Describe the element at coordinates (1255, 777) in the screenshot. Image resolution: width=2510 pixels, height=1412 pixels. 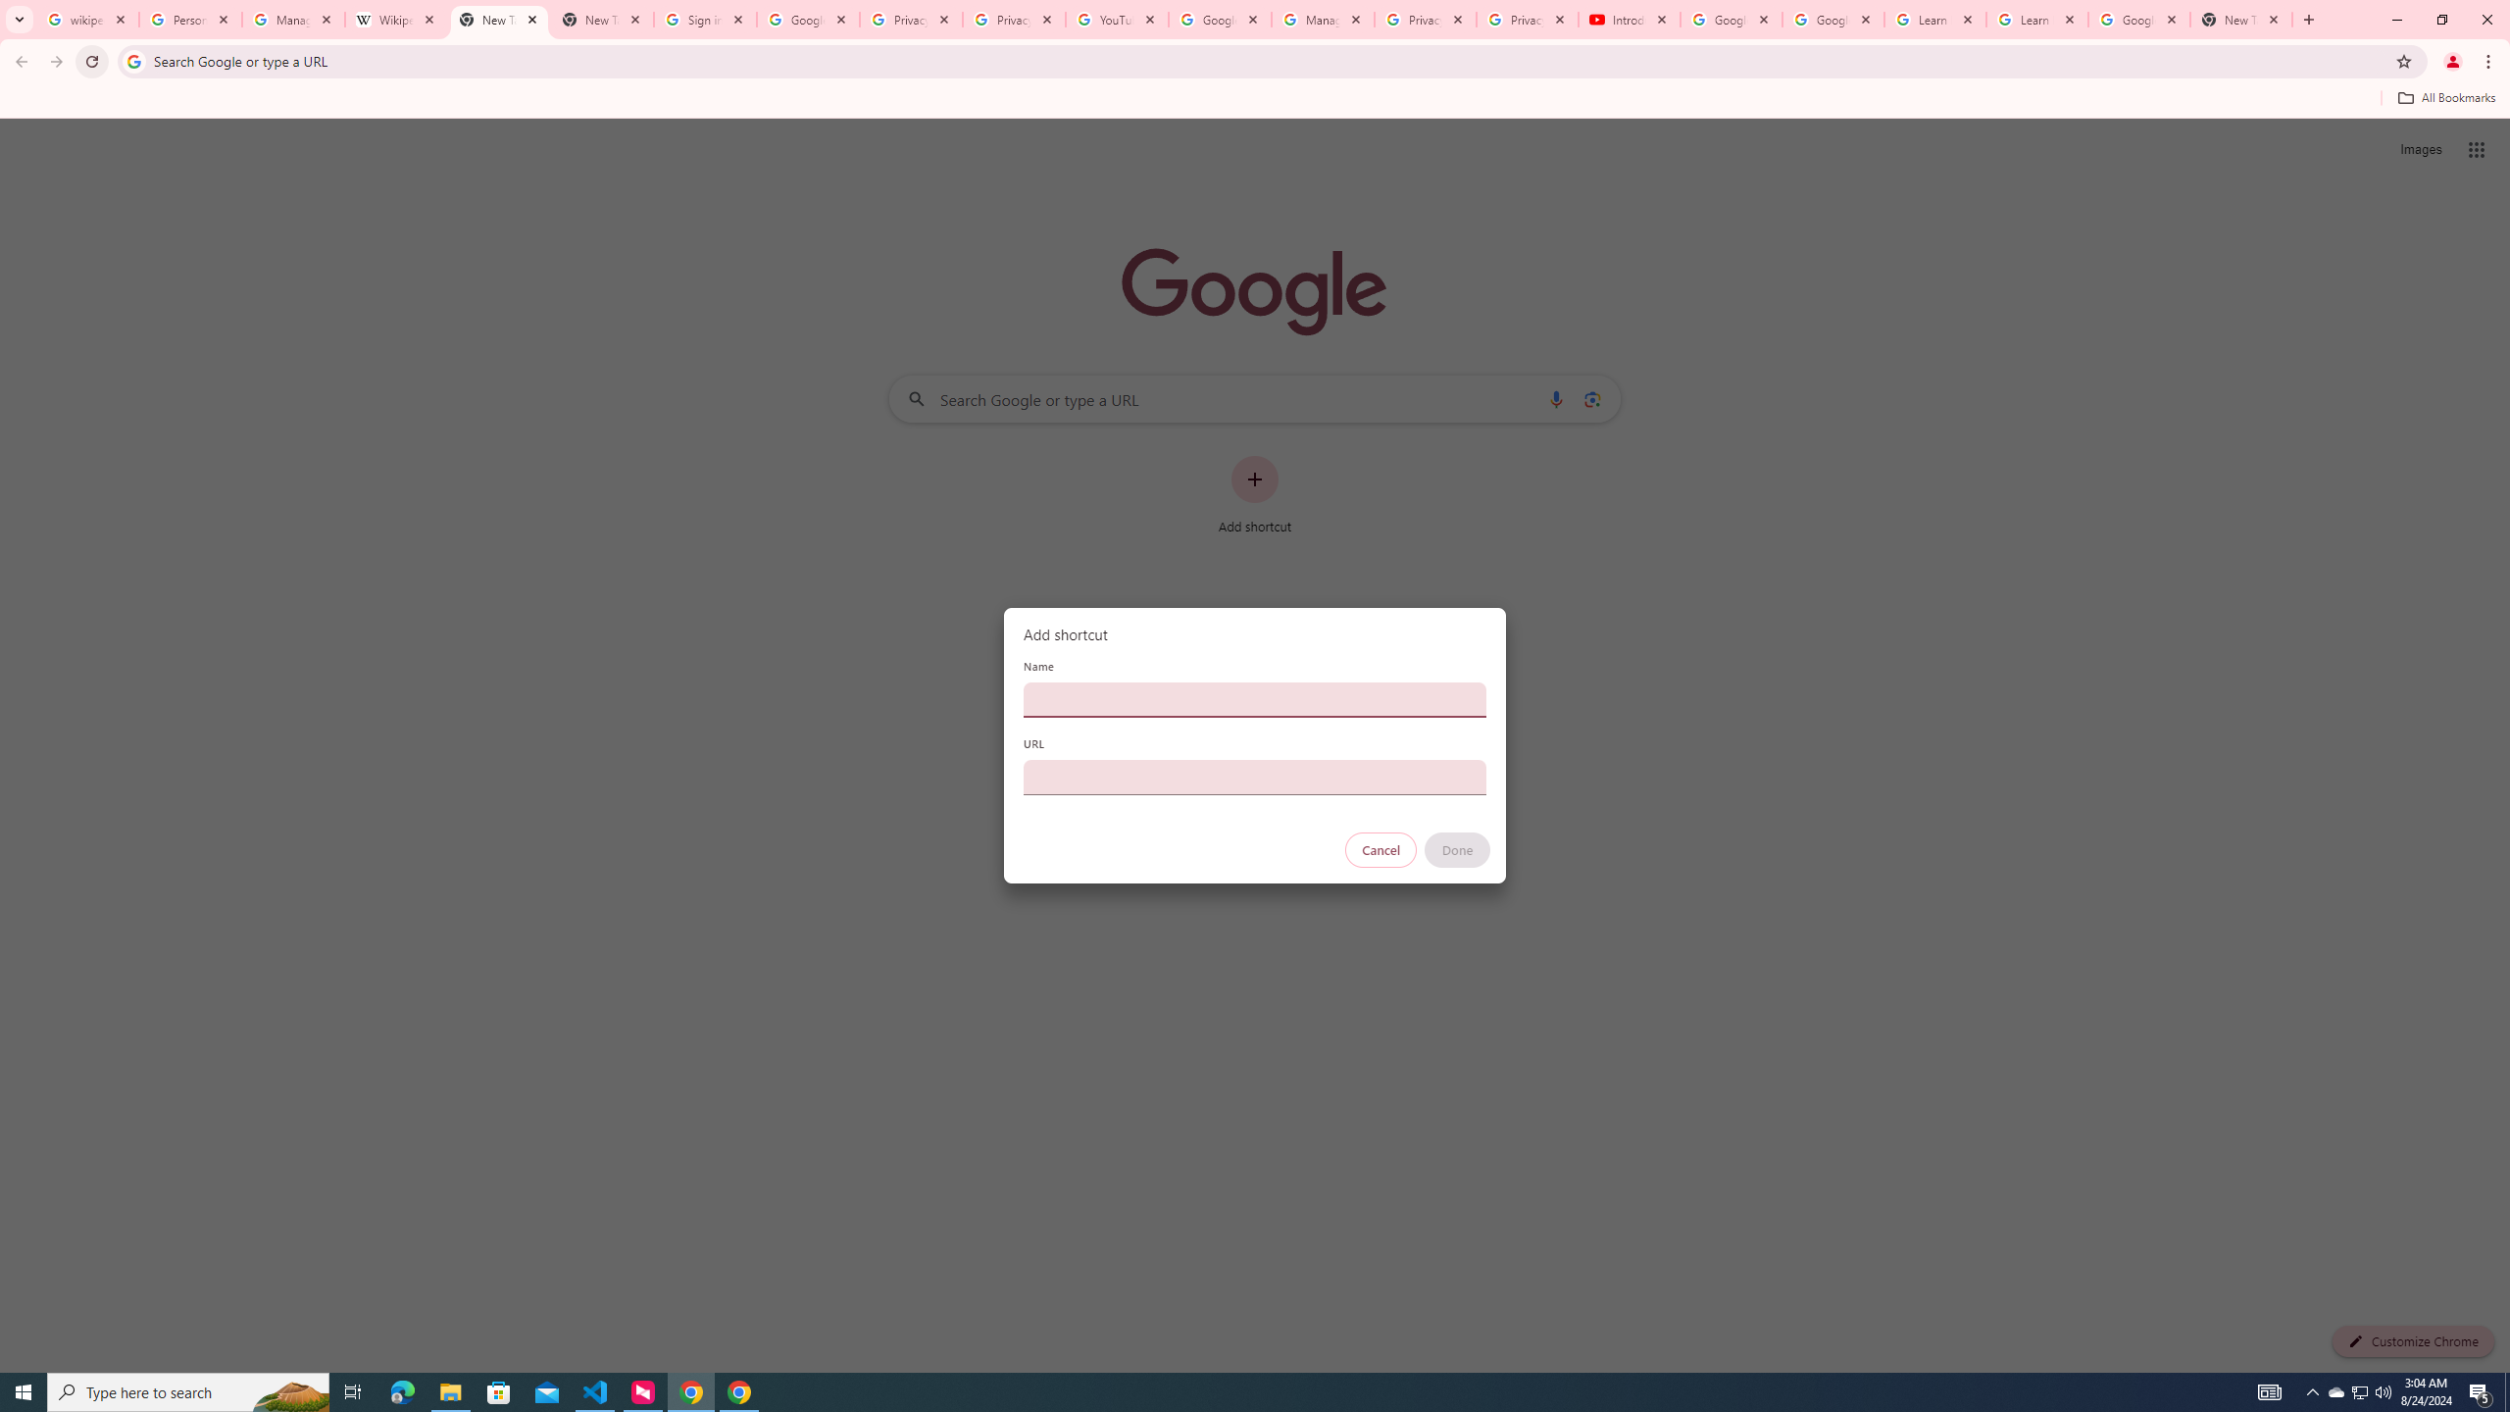
I see `URL` at that location.